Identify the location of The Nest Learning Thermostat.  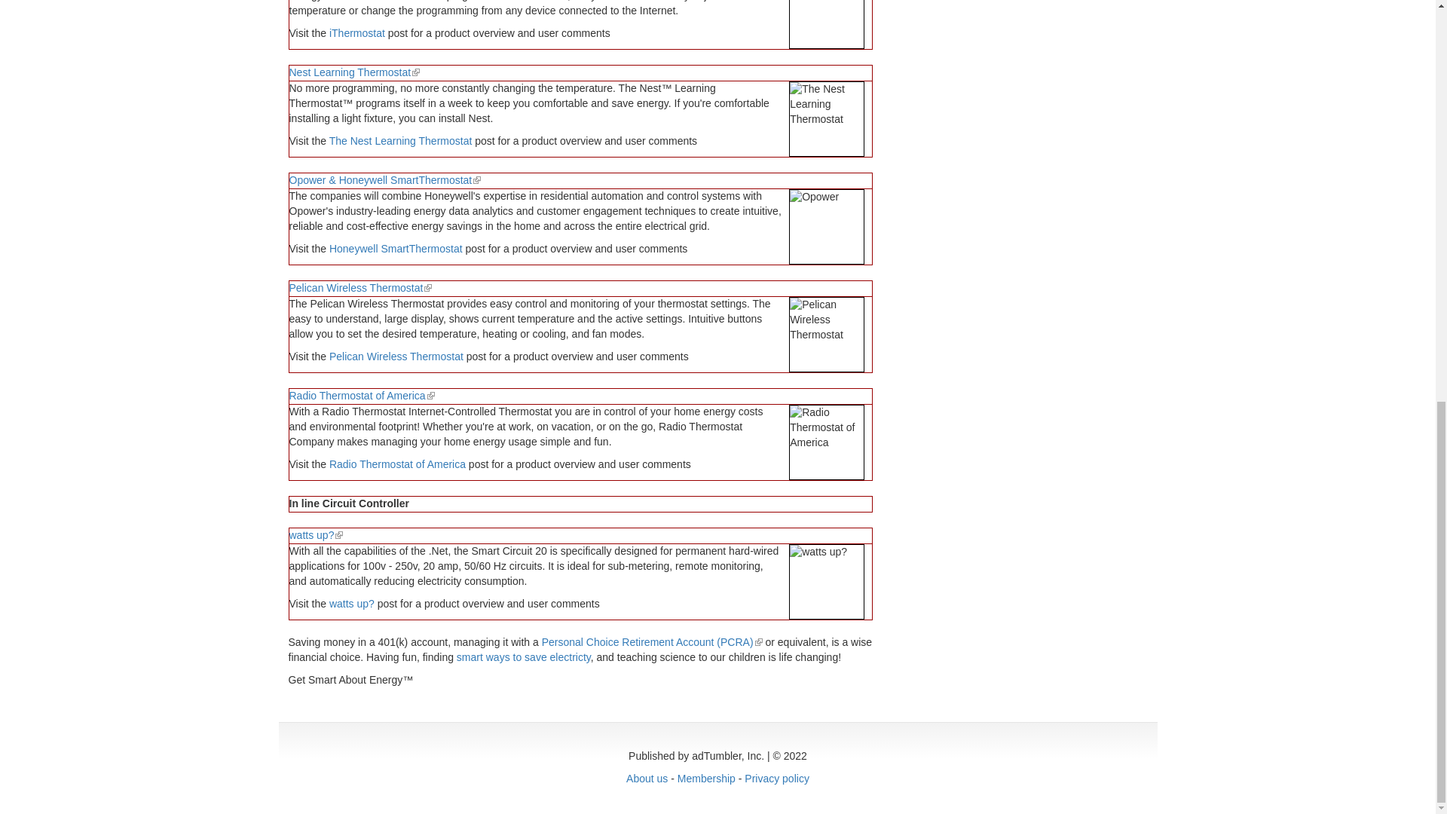
(401, 141).